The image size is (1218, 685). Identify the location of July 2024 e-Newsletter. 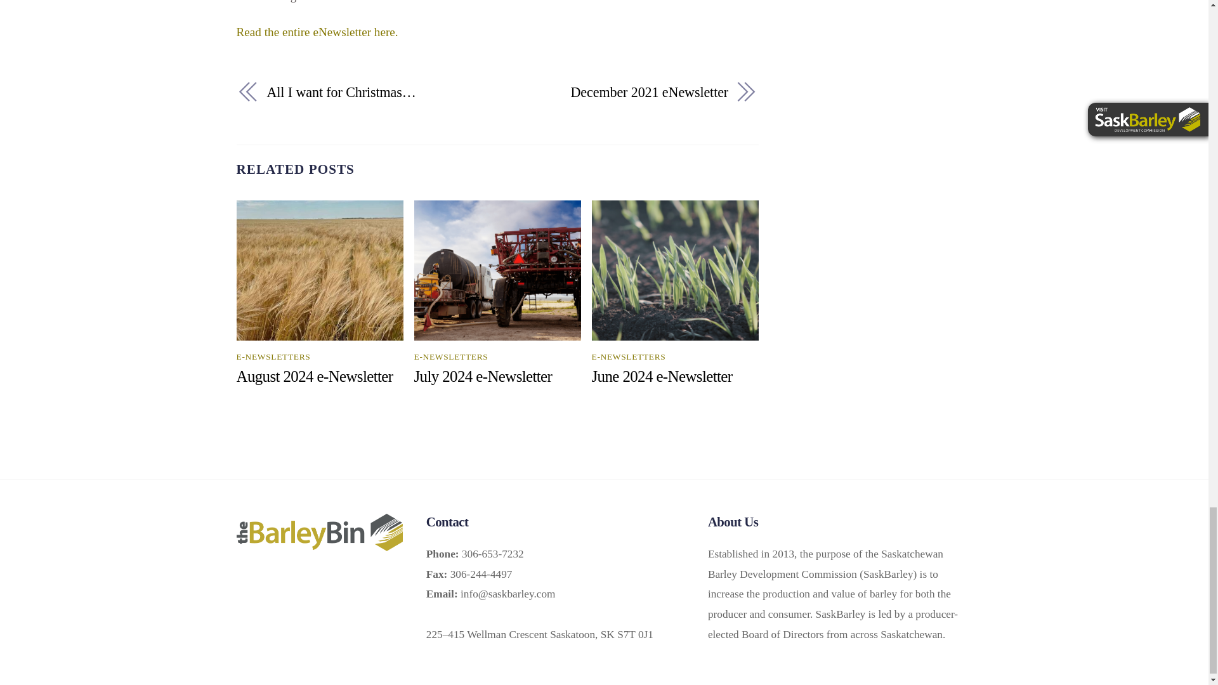
(483, 375).